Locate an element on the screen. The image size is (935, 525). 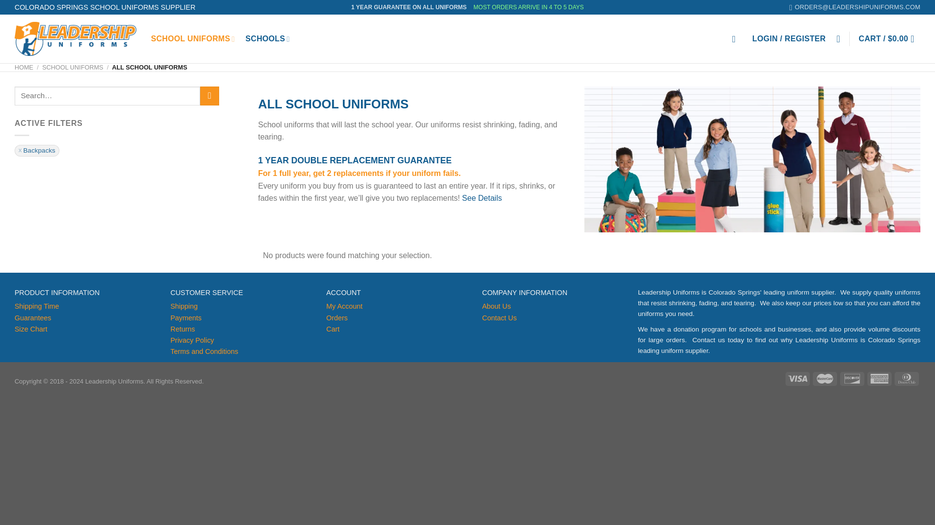
SCHOOLS is located at coordinates (267, 39).